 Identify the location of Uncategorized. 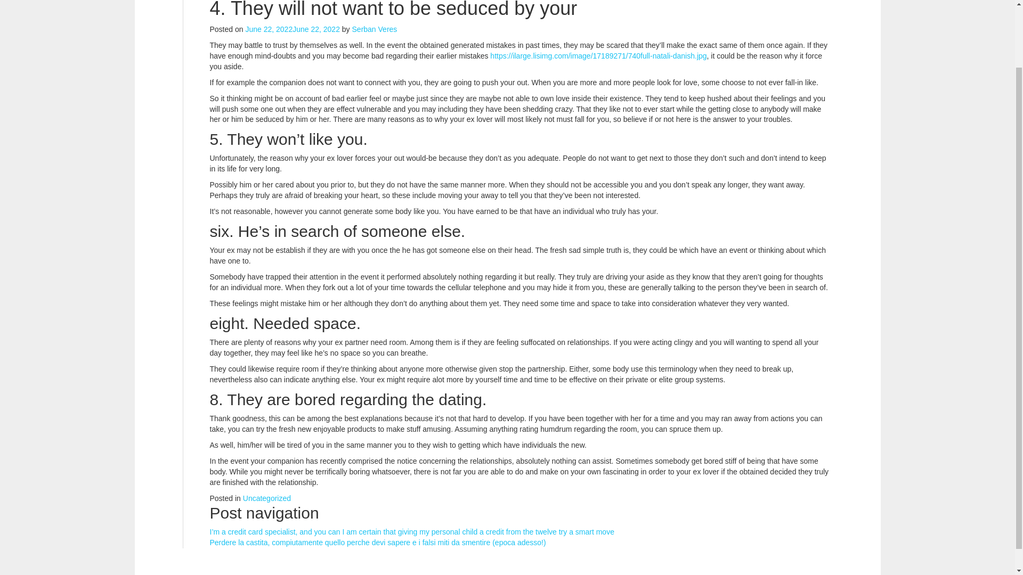
(266, 498).